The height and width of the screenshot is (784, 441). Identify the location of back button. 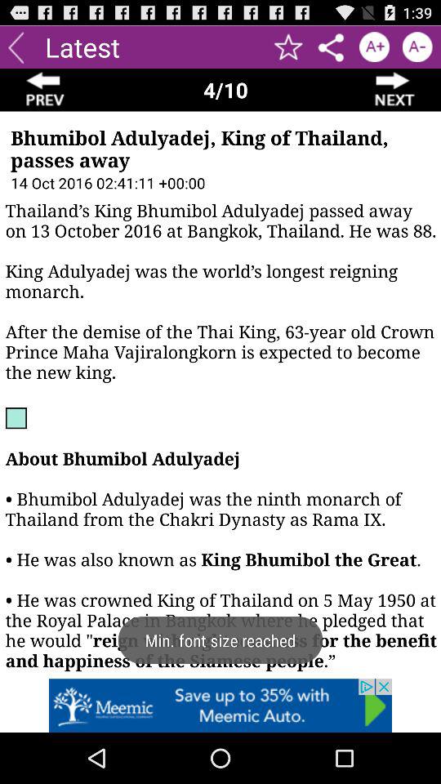
(16, 47).